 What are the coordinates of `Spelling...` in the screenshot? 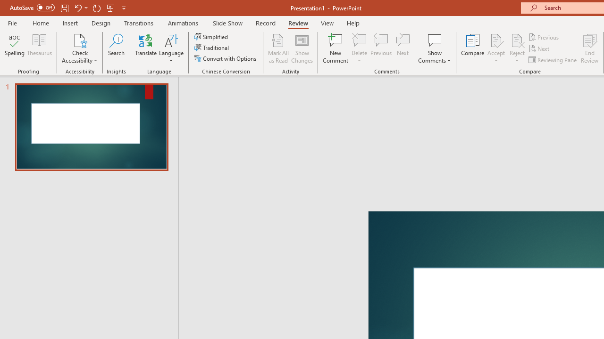 It's located at (15, 48).